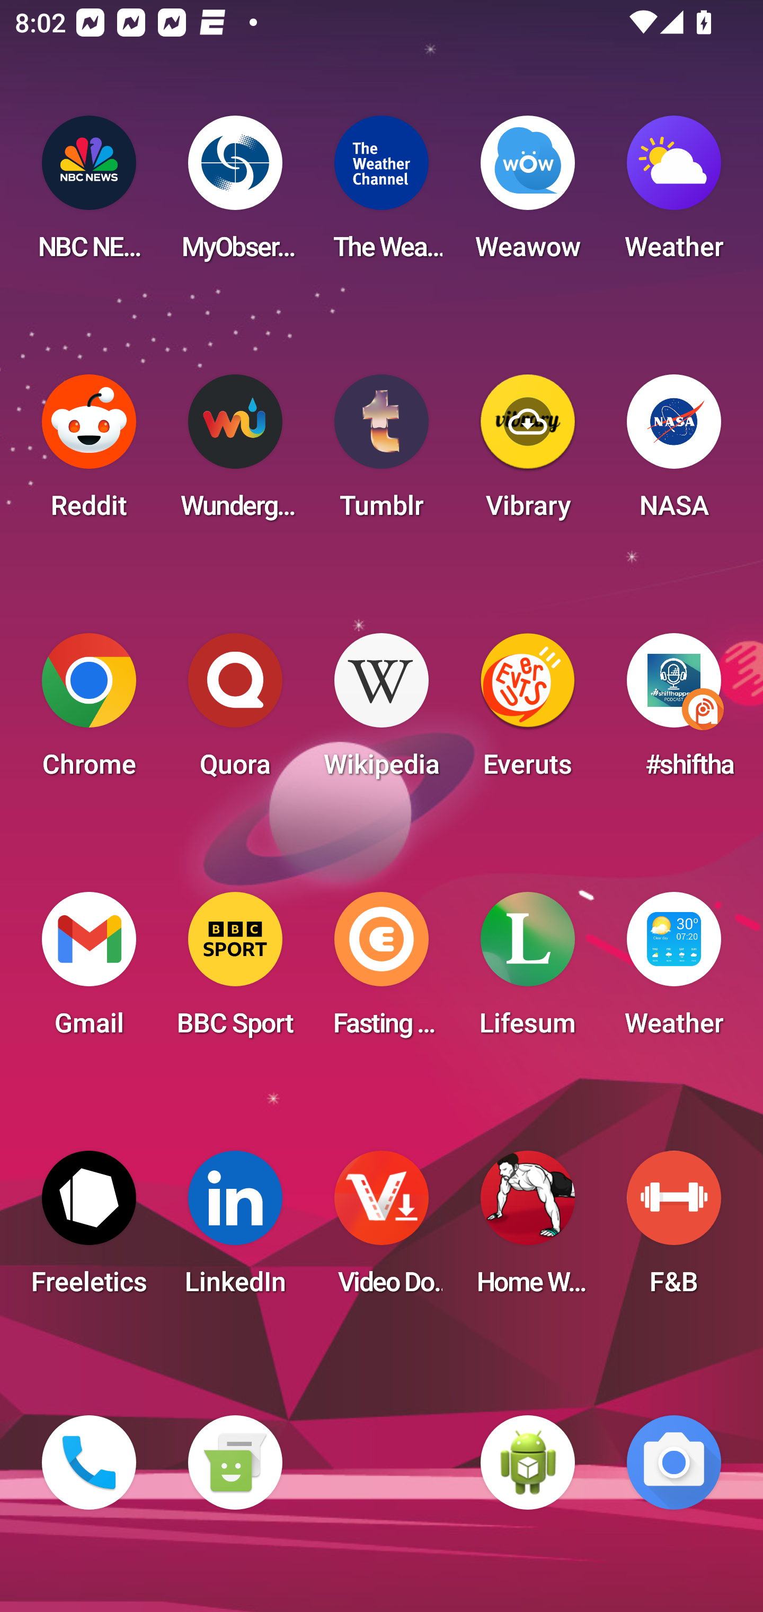  Describe the element at coordinates (528, 194) in the screenshot. I see `Weawow` at that location.